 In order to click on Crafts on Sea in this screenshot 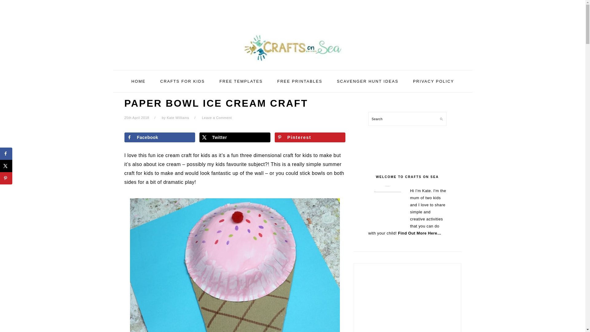, I will do `click(292, 63)`.